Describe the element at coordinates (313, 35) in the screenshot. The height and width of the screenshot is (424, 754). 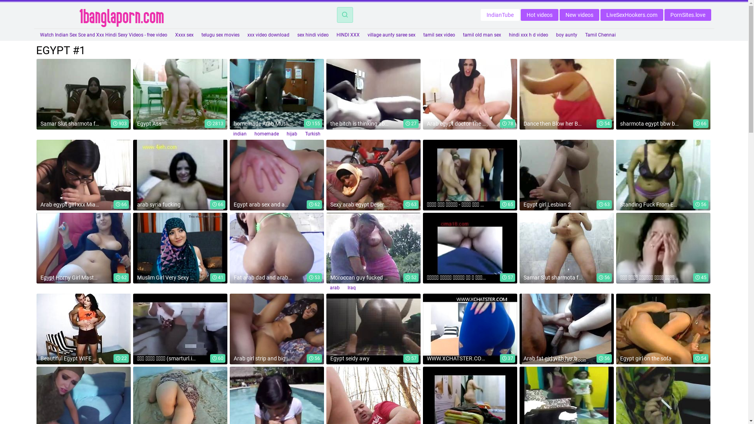
I see `sex hindi video` at that location.